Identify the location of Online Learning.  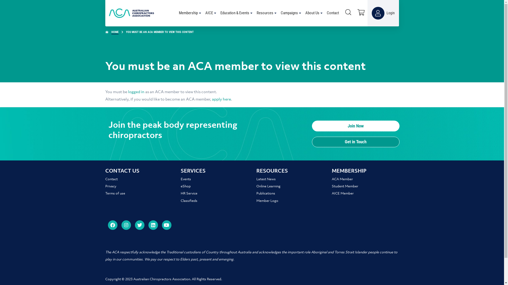
(268, 186).